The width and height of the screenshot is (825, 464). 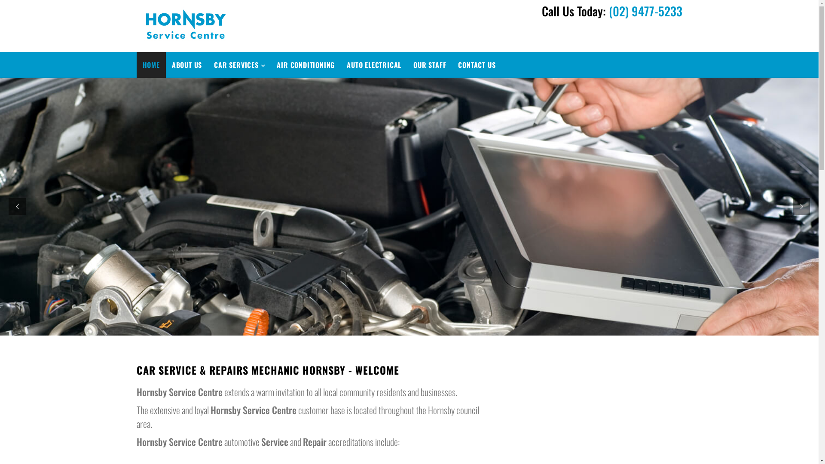 I want to click on AUTO ELECTRICAL, so click(x=374, y=65).